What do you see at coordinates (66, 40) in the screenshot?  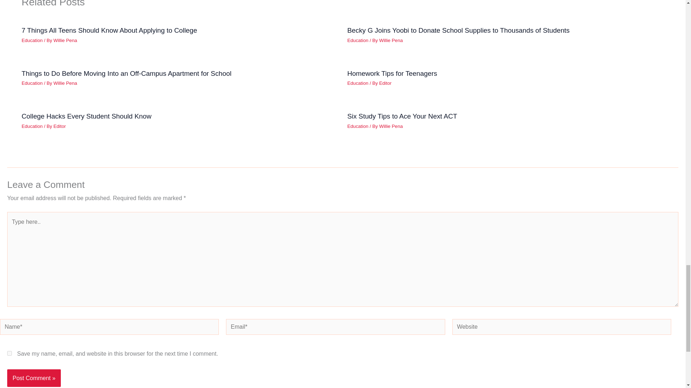 I see `View all posts by Willie Pena` at bounding box center [66, 40].